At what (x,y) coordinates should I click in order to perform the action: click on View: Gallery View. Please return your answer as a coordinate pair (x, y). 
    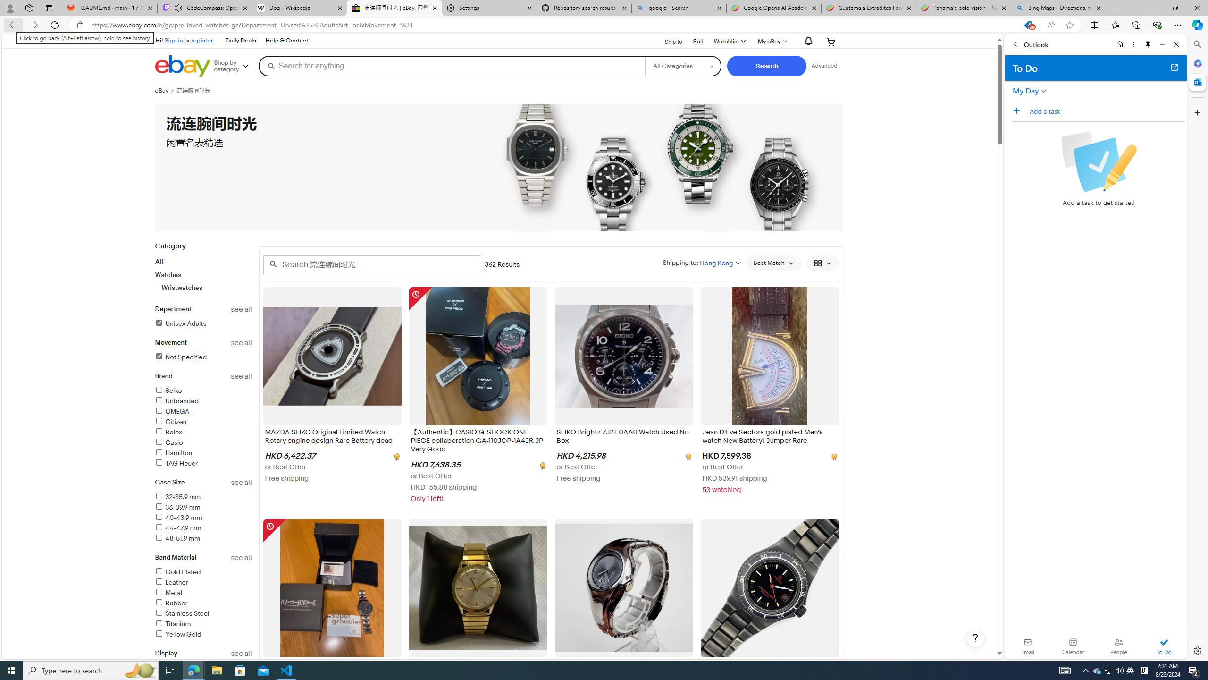
    Looking at the image, I should click on (822, 263).